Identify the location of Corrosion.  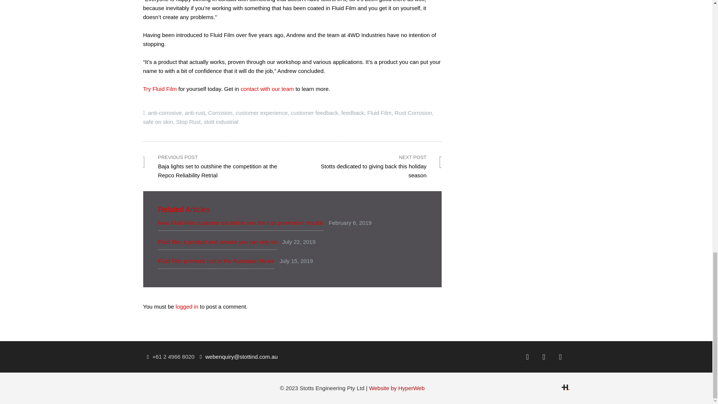
(220, 112).